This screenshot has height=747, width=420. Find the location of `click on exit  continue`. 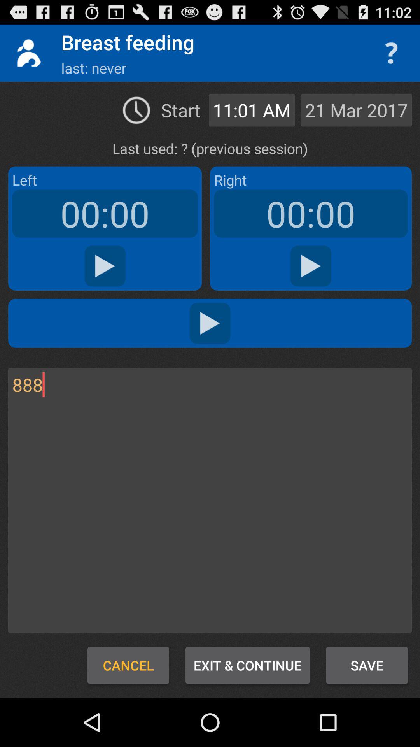

click on exit  continue is located at coordinates (247, 665).